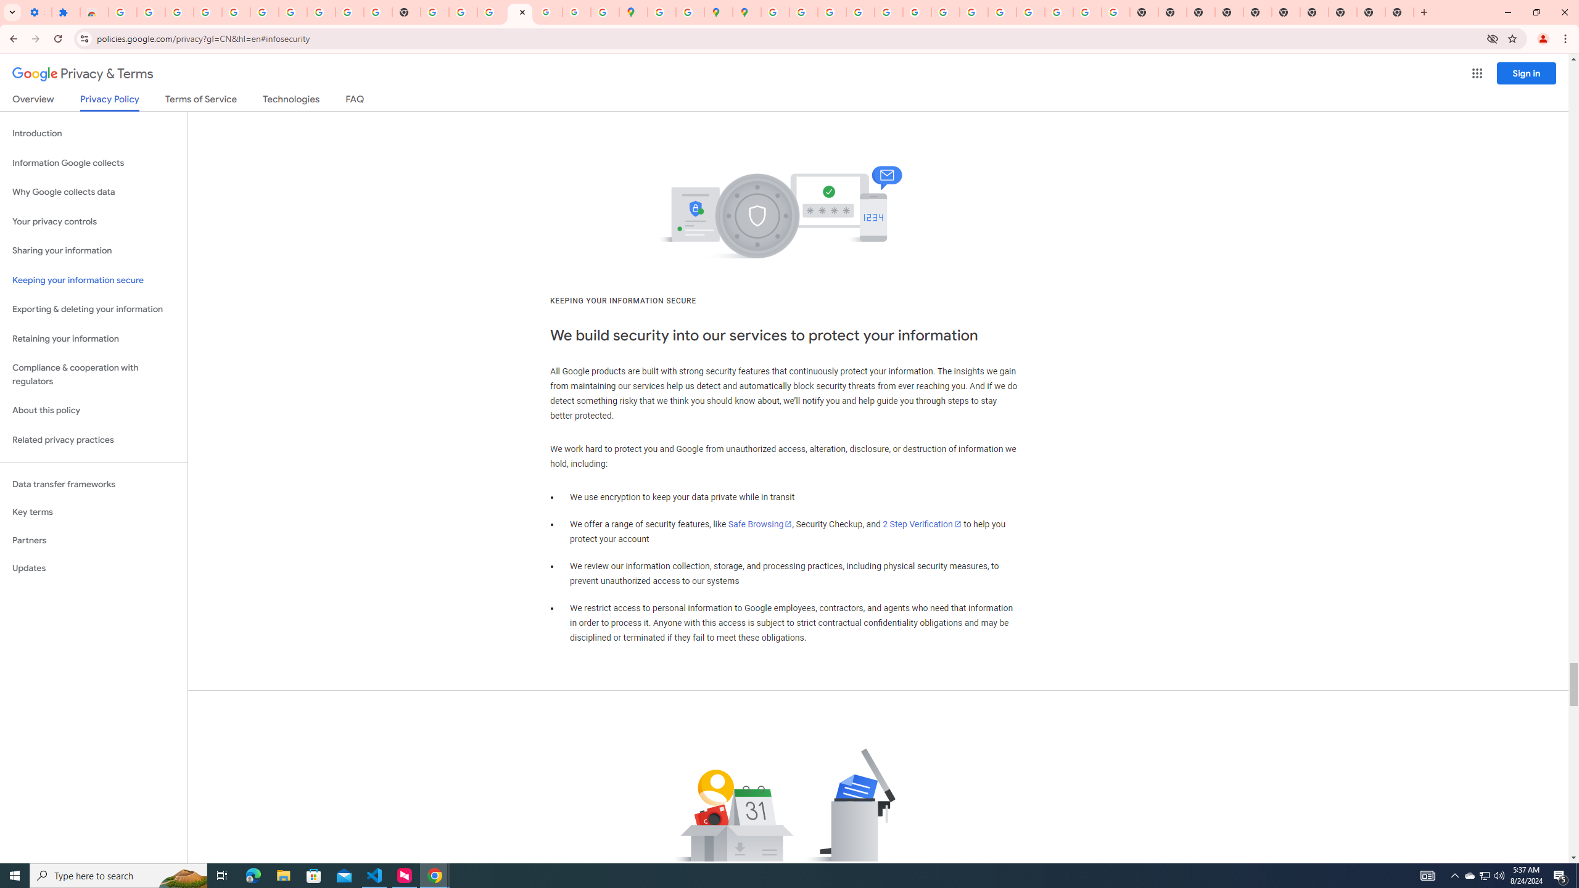 This screenshot has width=1579, height=888. Describe the element at coordinates (94, 12) in the screenshot. I see `Reviews: Helix Fruit Jump Arcade Game` at that location.